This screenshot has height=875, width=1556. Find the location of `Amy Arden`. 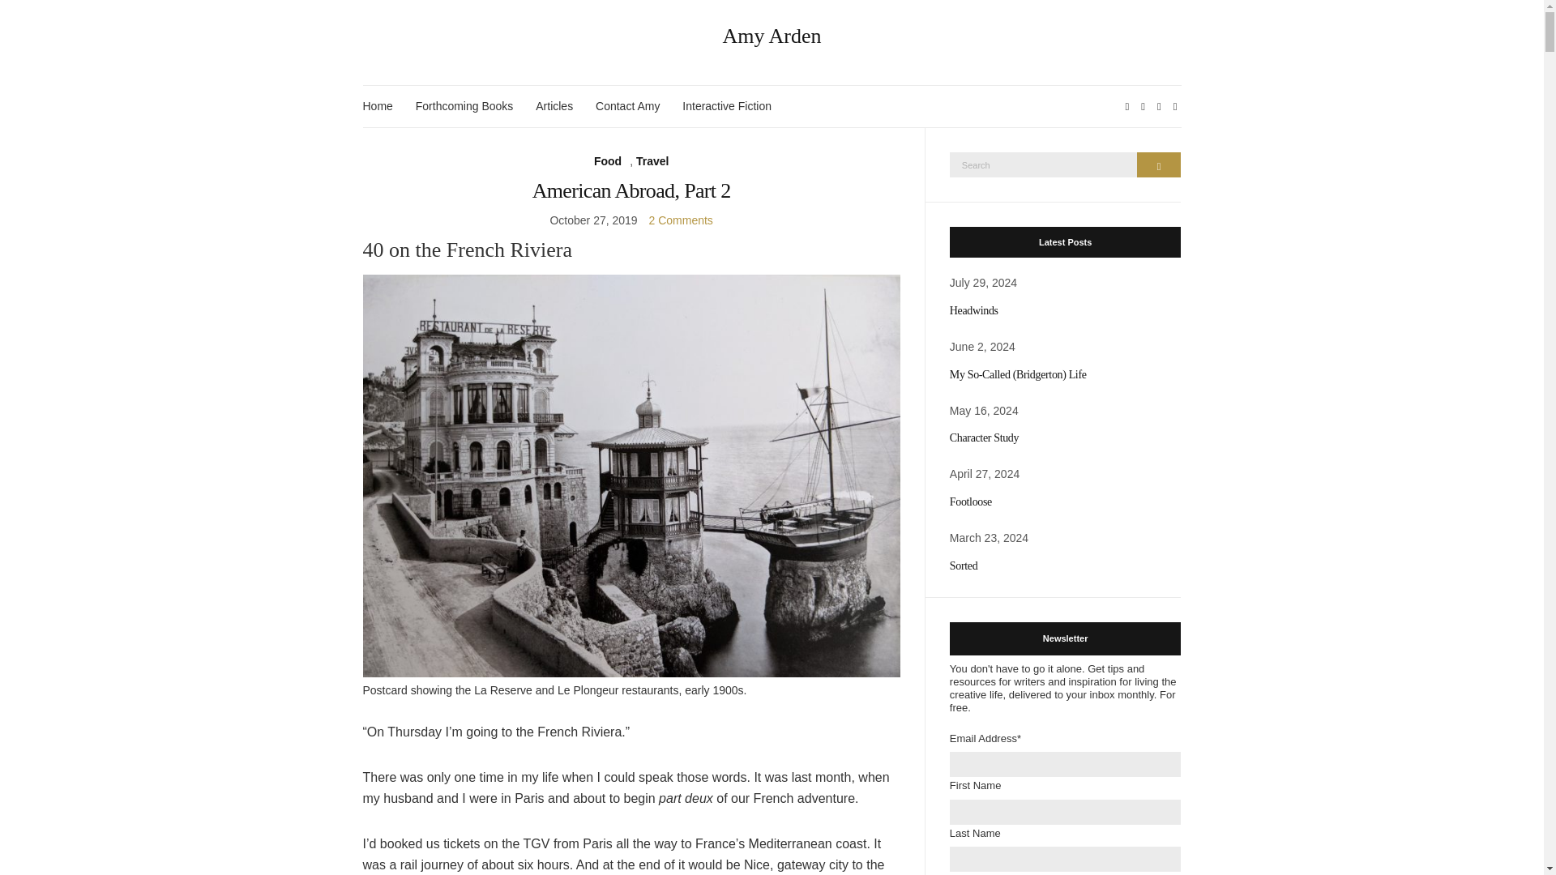

Amy Arden is located at coordinates (772, 36).